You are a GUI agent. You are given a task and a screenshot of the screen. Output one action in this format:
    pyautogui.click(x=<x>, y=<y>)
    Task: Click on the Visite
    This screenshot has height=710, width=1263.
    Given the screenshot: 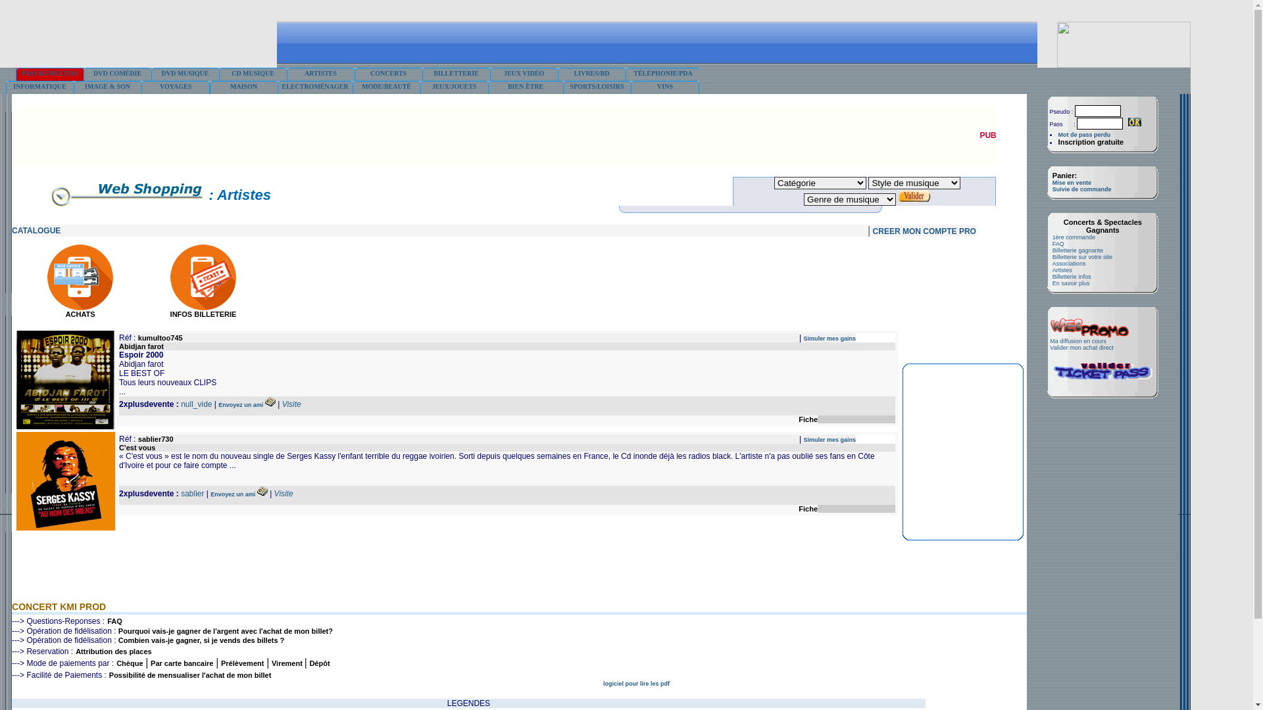 What is the action you would take?
    pyautogui.click(x=292, y=404)
    